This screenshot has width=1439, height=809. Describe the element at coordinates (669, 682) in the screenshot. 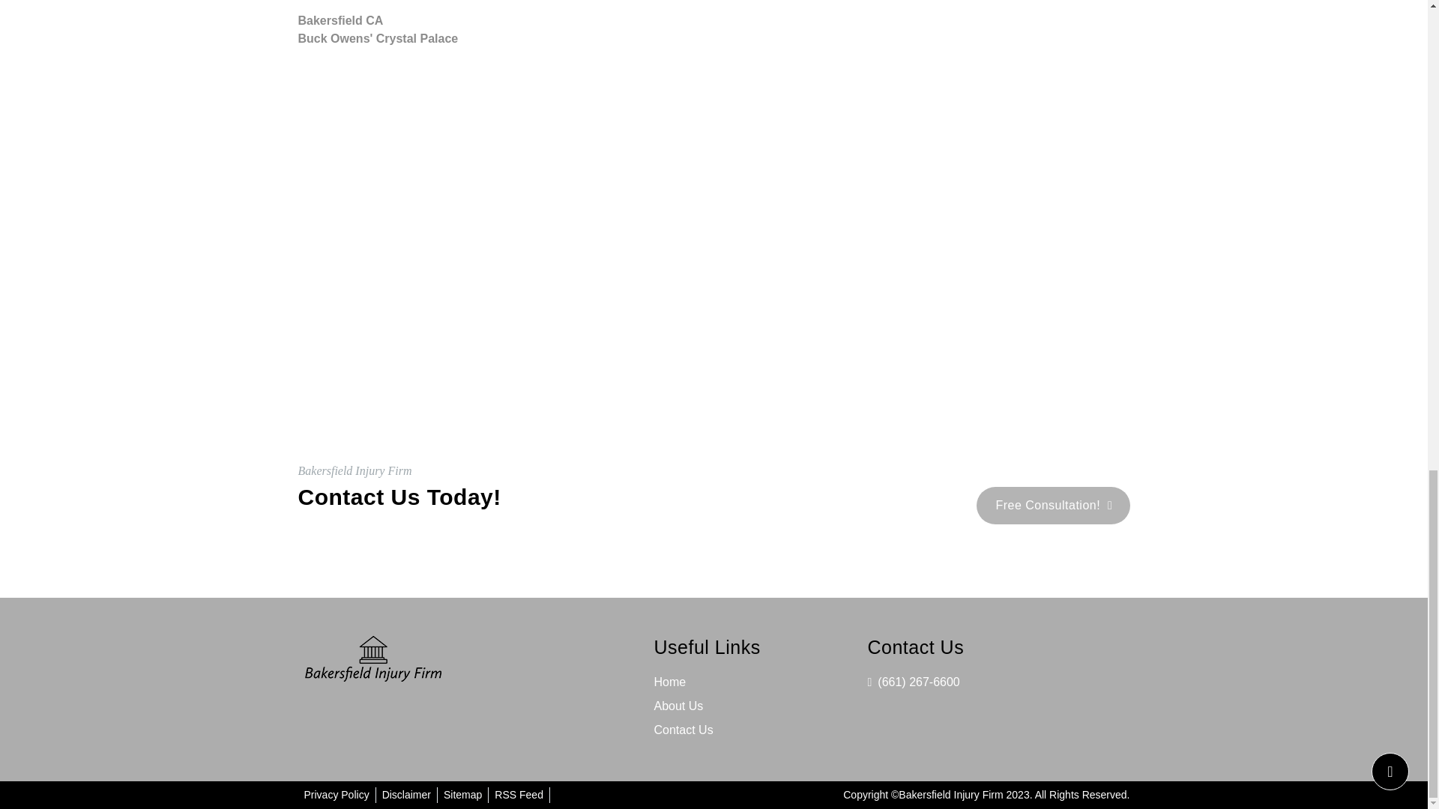

I see `Home` at that location.